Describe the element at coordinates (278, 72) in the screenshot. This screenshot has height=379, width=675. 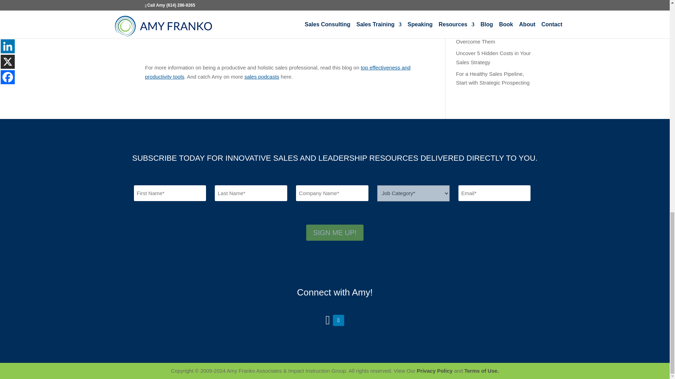
I see `top effectiveness and productivity tools` at that location.